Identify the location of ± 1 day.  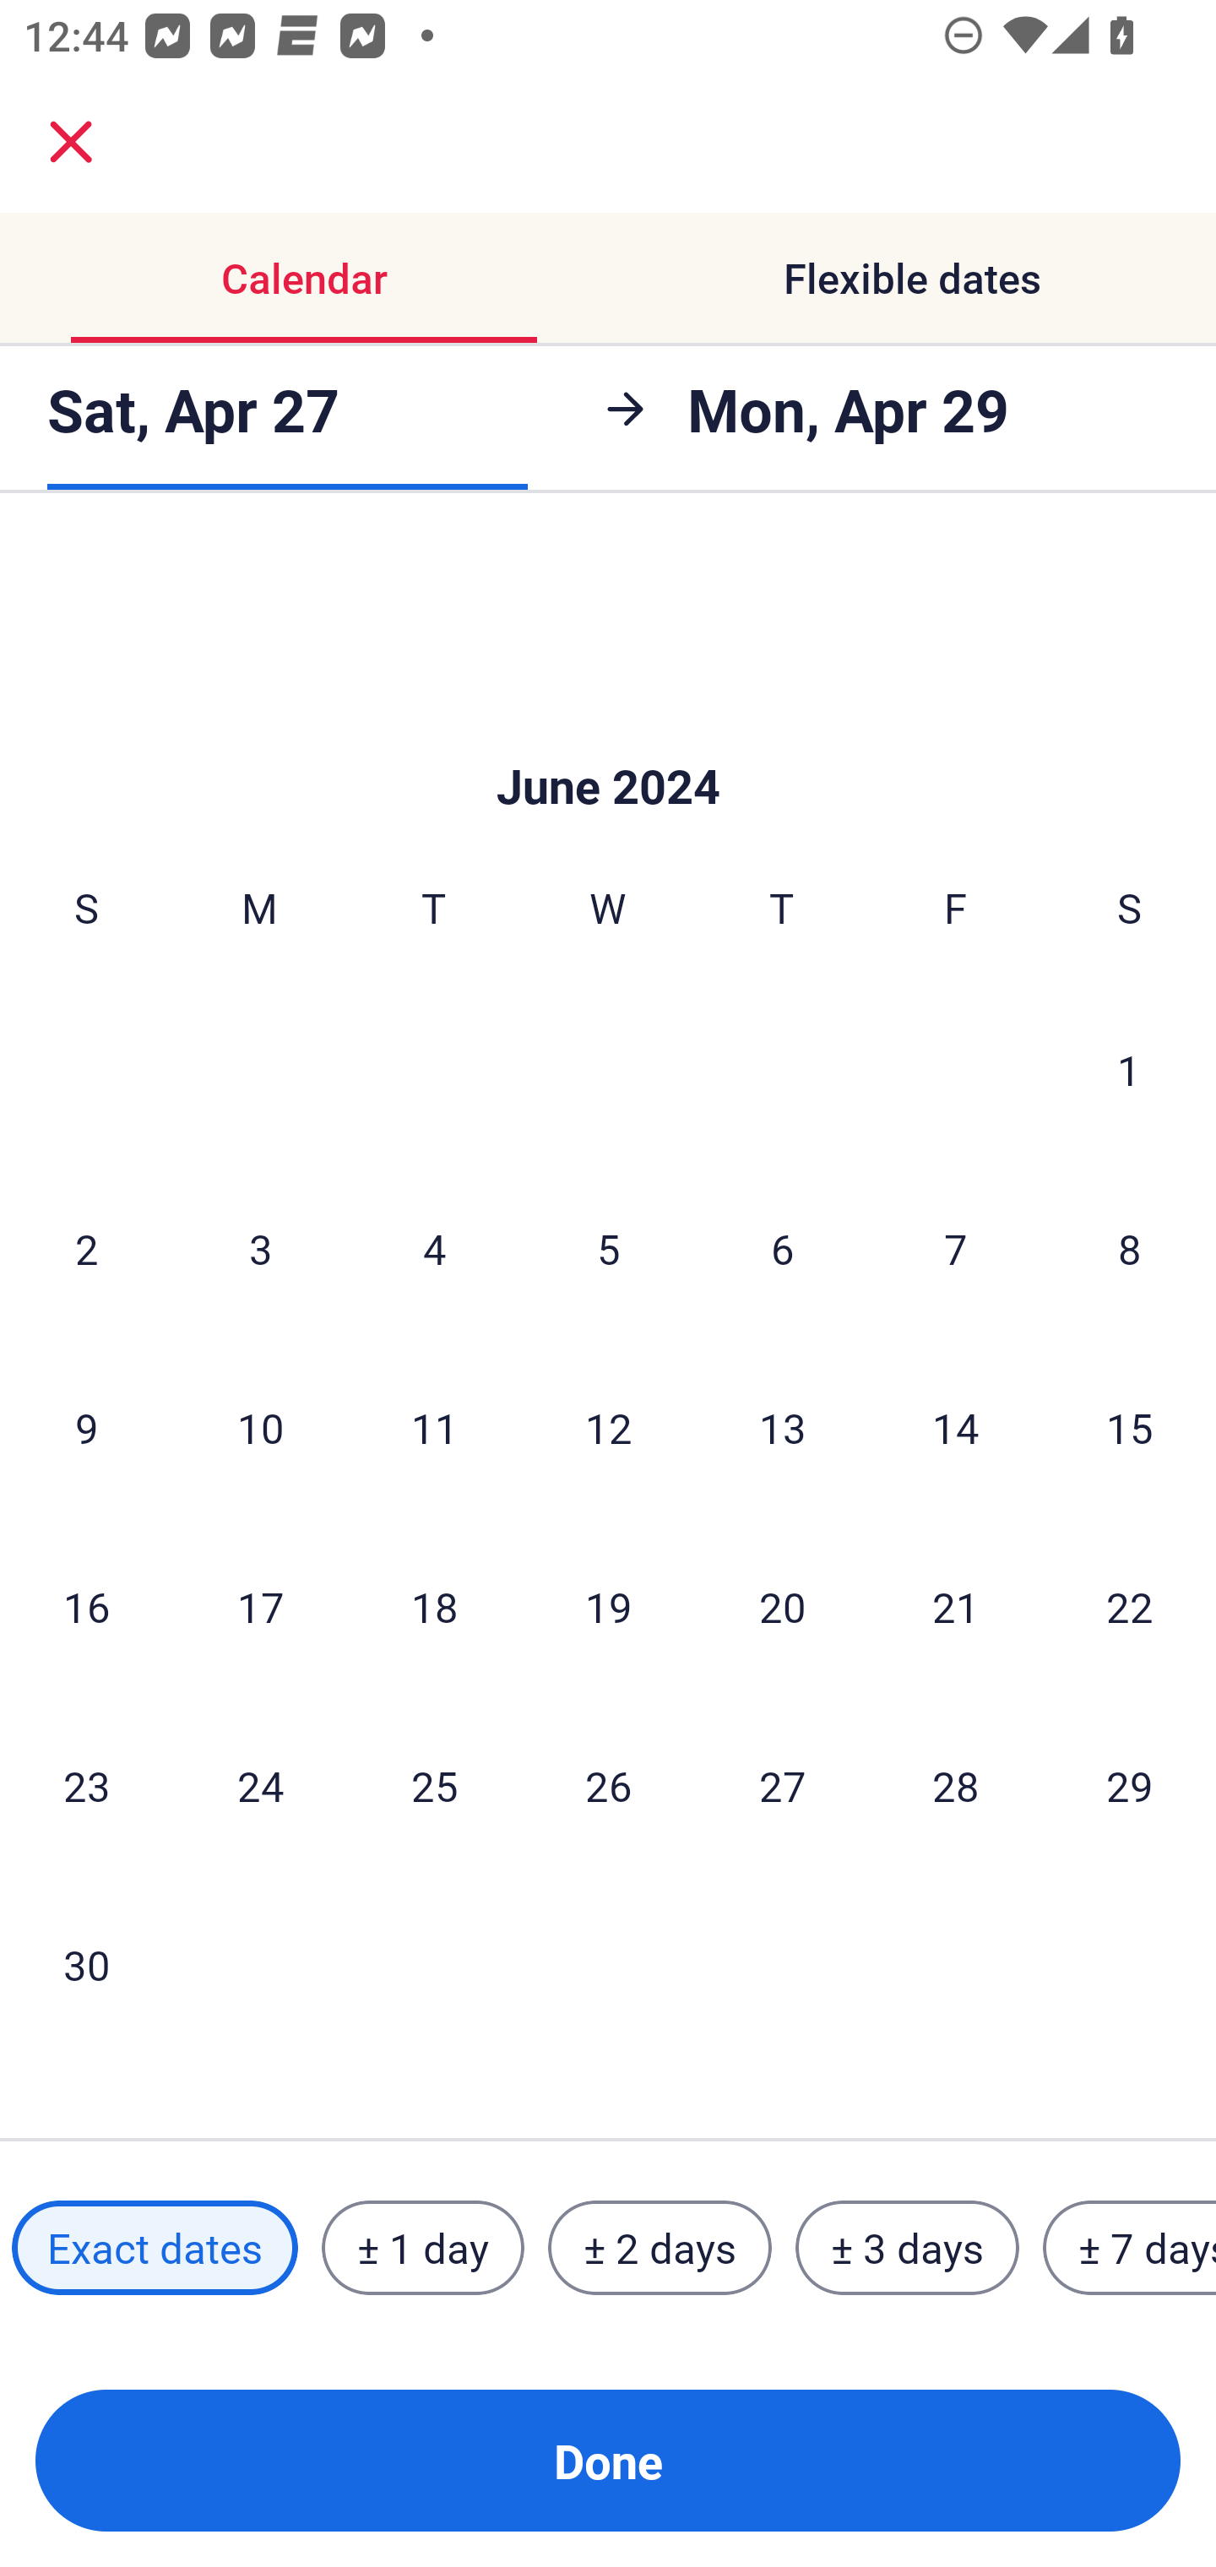
(422, 2247).